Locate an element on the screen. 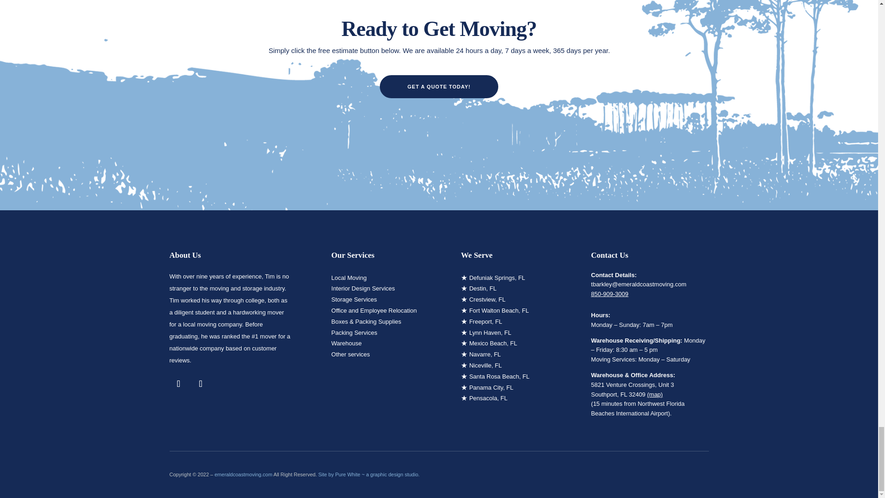 This screenshot has height=498, width=885. emeraldcoastmoving.com is located at coordinates (243, 474).